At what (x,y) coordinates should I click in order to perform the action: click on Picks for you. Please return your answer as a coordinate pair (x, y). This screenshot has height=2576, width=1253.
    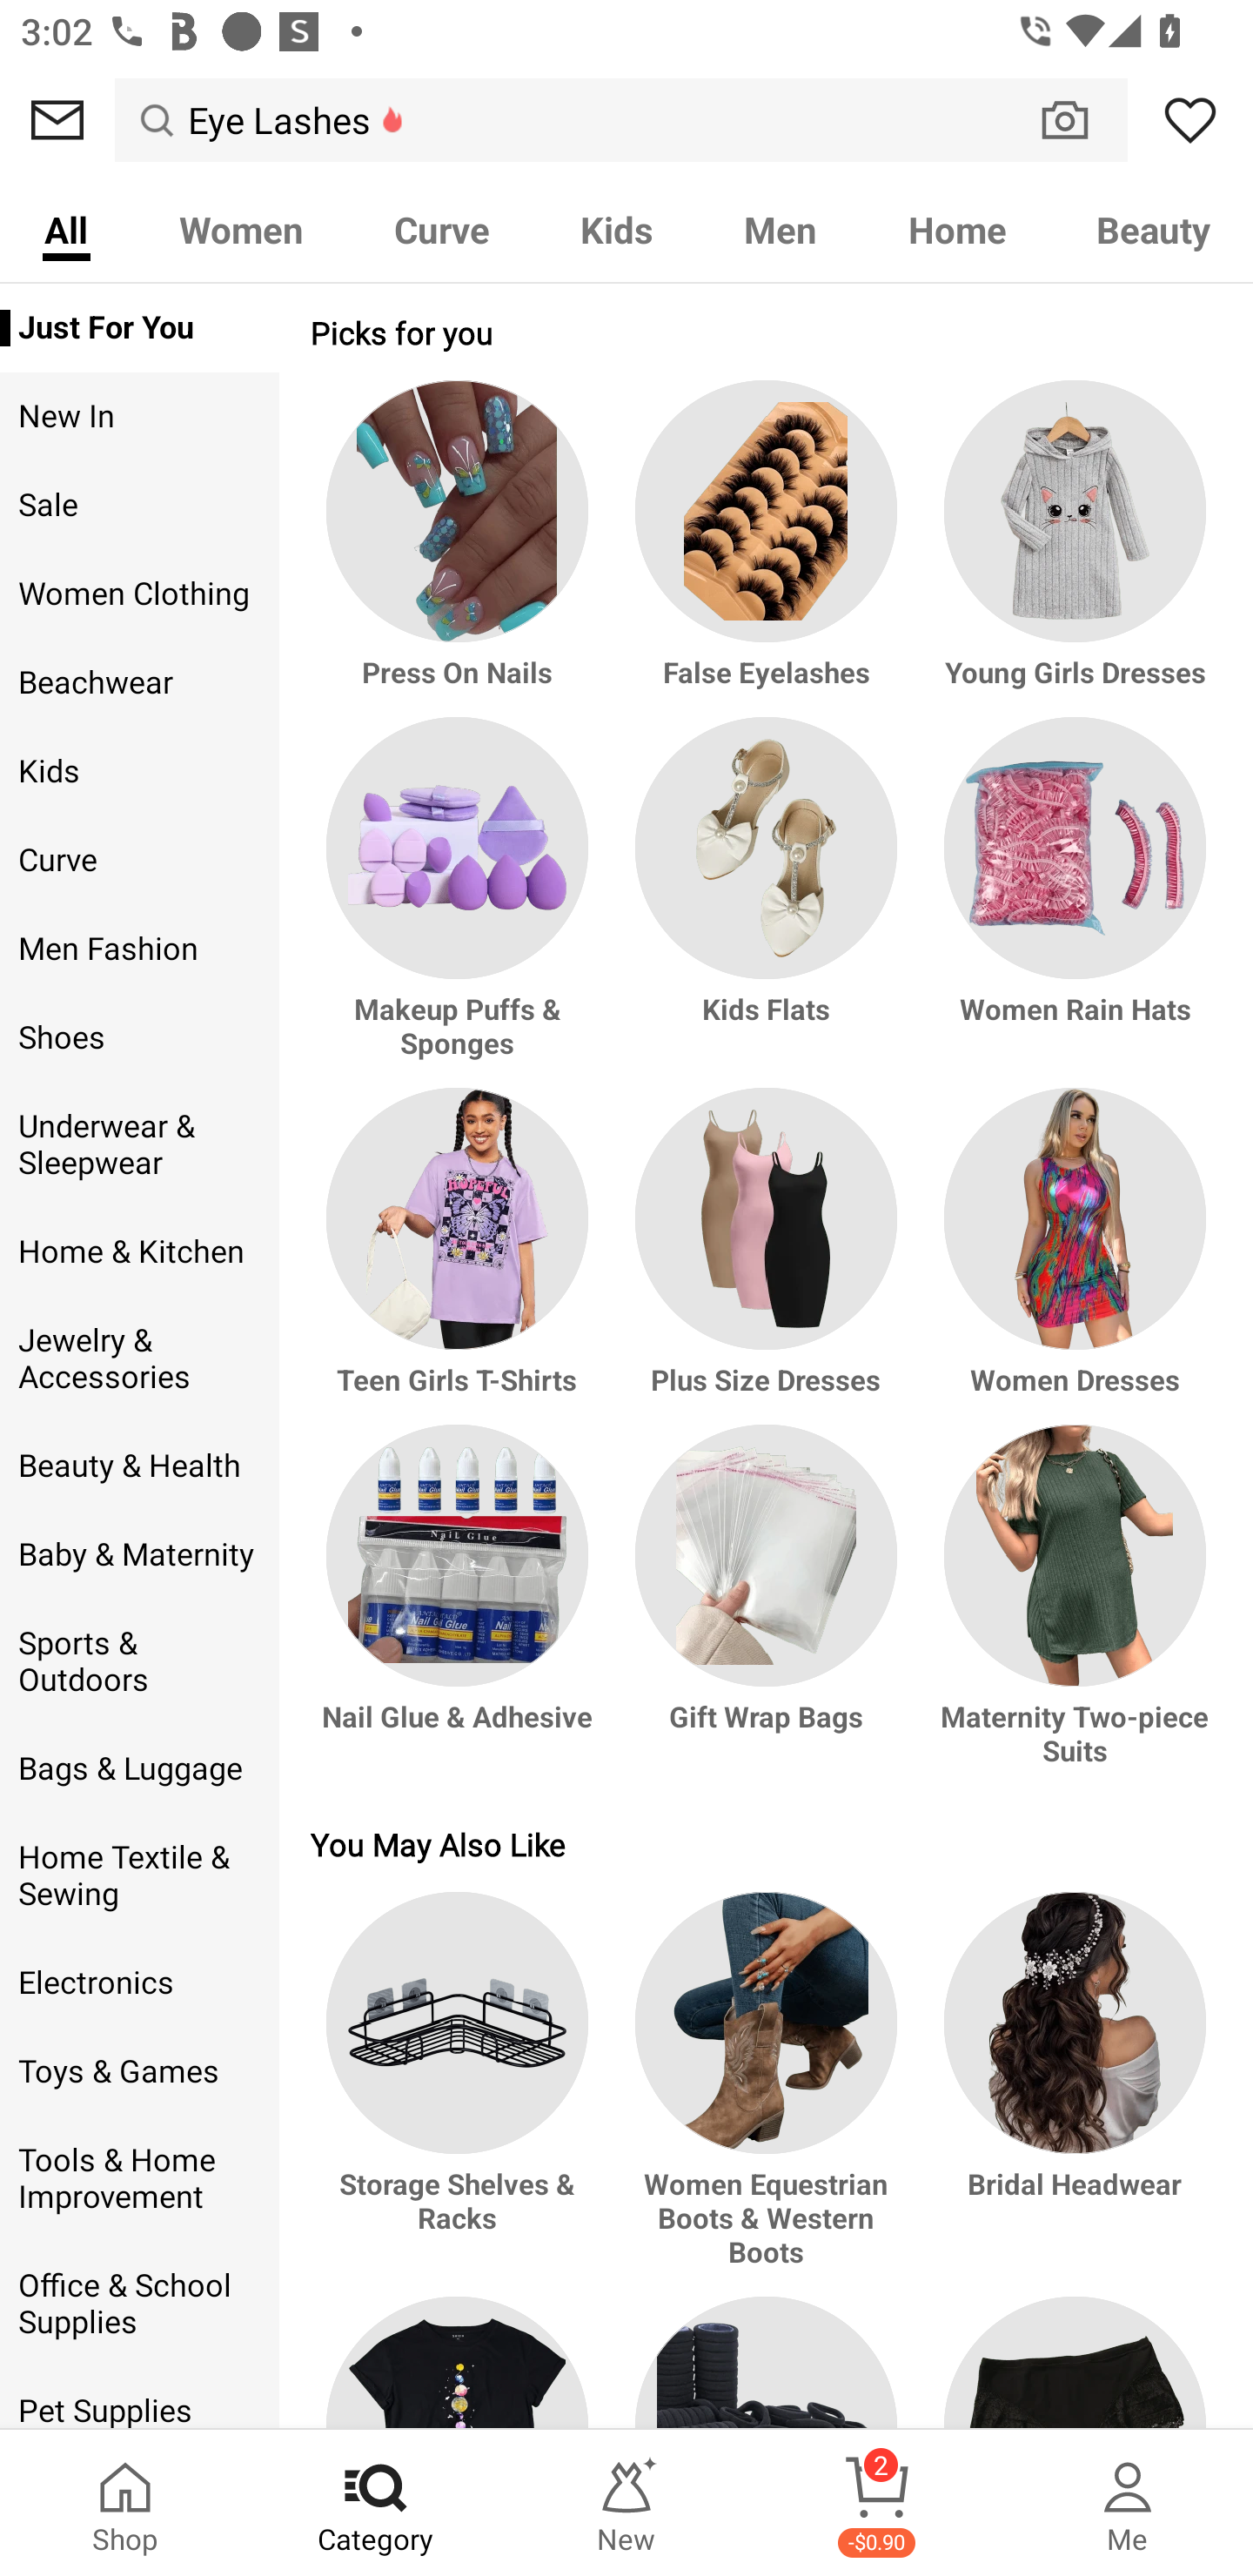
    Looking at the image, I should click on (766, 332).